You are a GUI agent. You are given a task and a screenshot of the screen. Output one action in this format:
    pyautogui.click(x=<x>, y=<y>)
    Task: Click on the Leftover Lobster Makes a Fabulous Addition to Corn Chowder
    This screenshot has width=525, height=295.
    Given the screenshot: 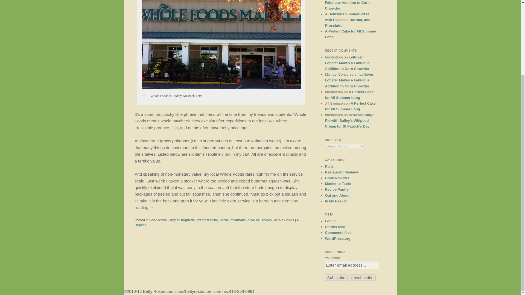 What is the action you would take?
    pyautogui.click(x=347, y=63)
    